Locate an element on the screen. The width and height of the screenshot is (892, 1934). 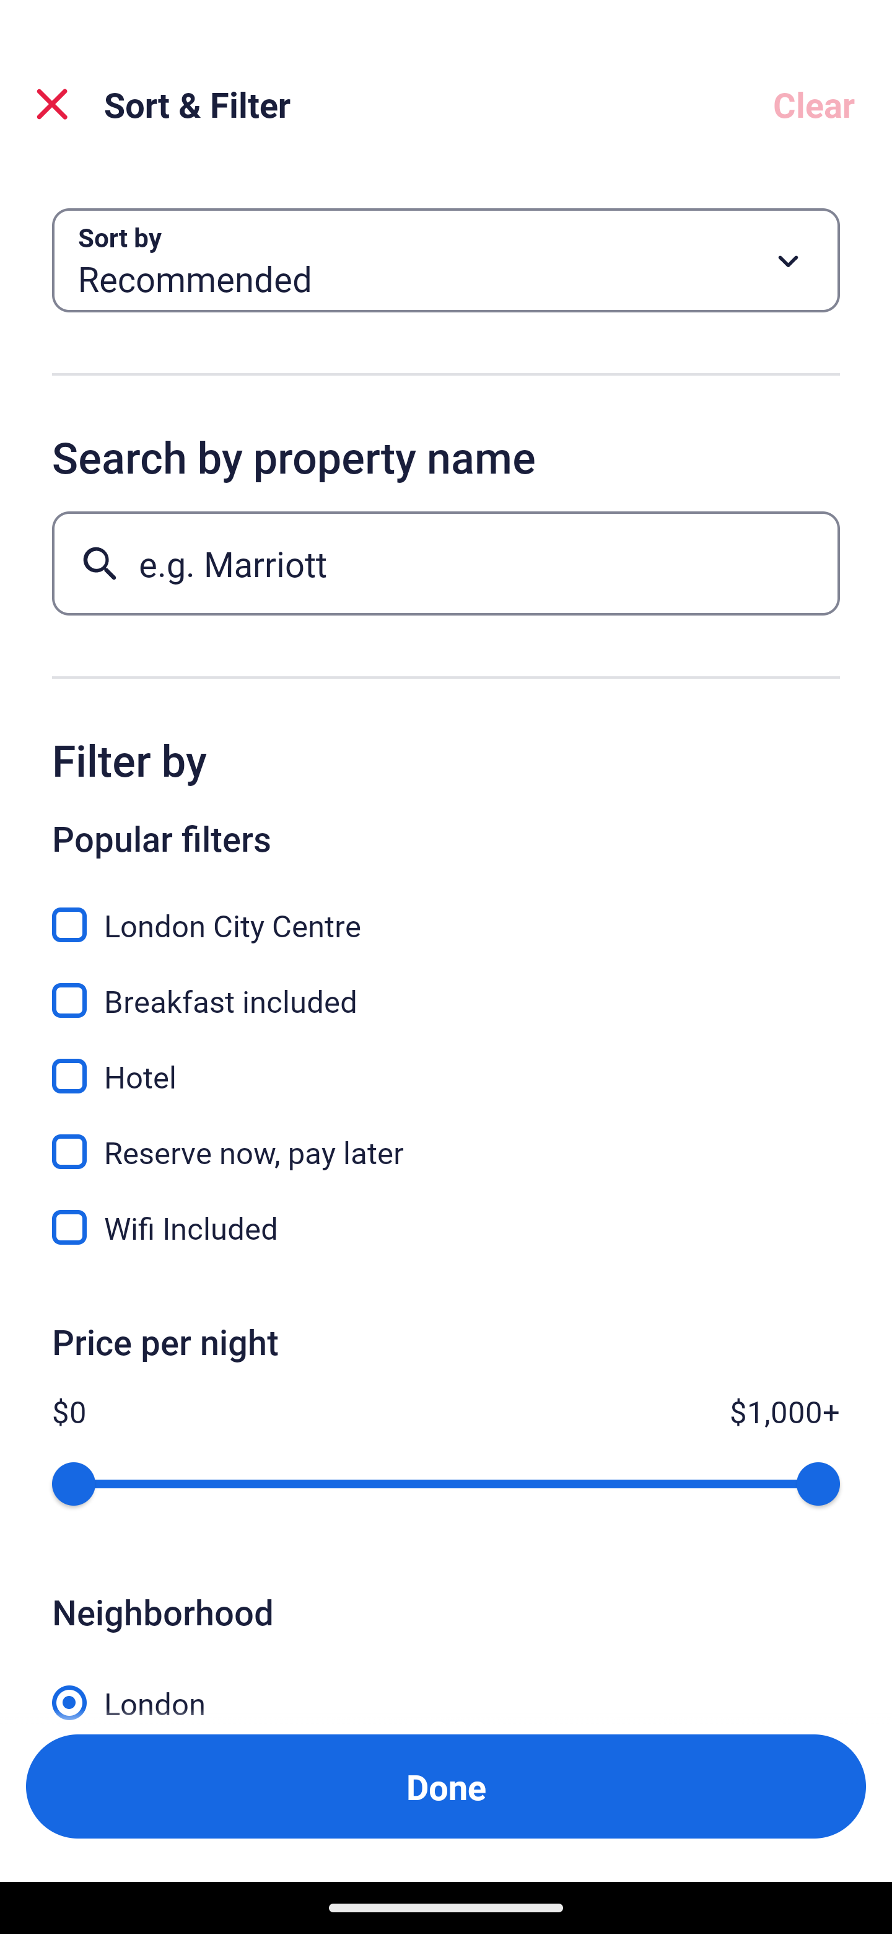
Clear is located at coordinates (814, 104).